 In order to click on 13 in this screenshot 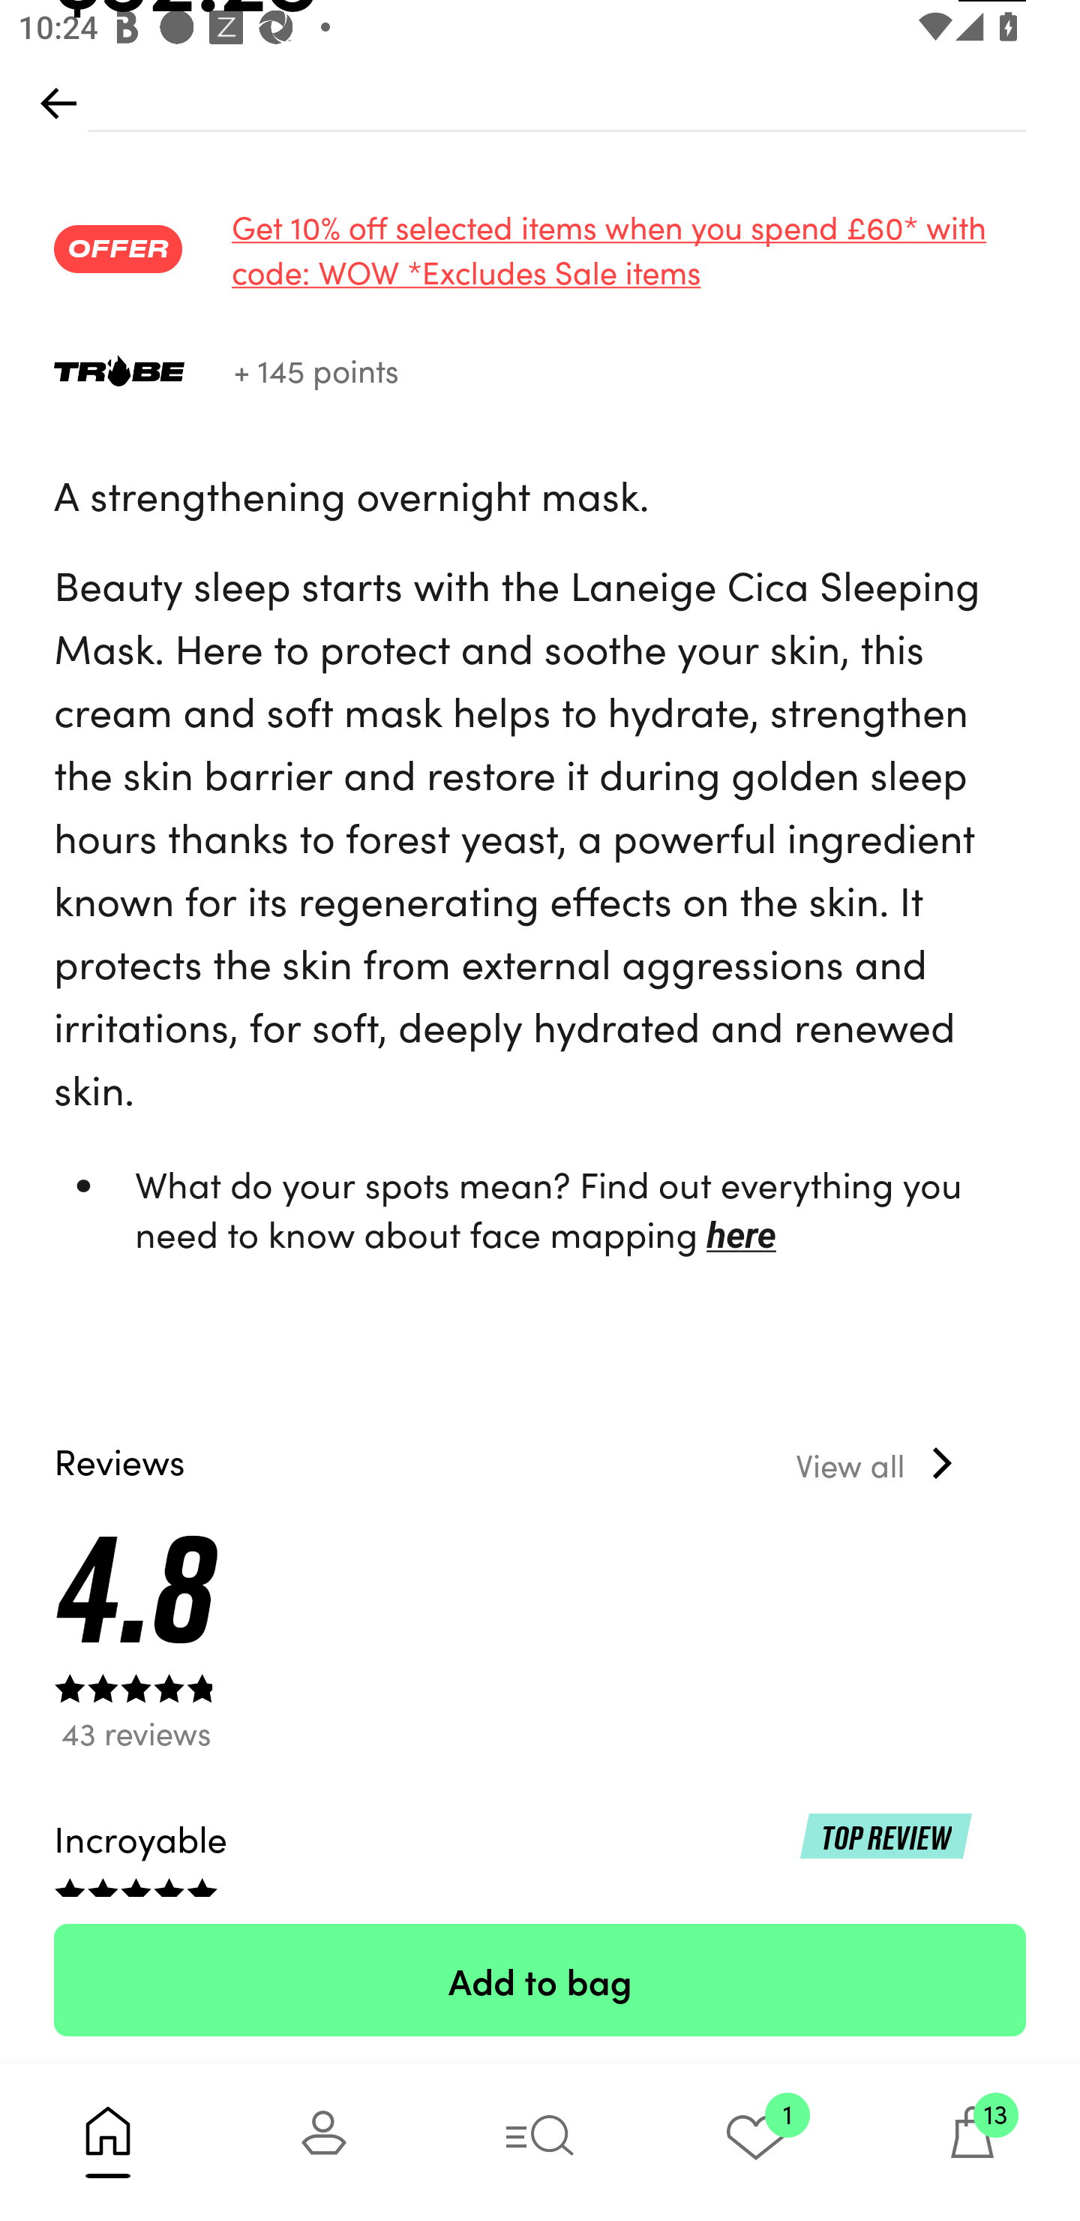, I will do `click(972, 2141)`.